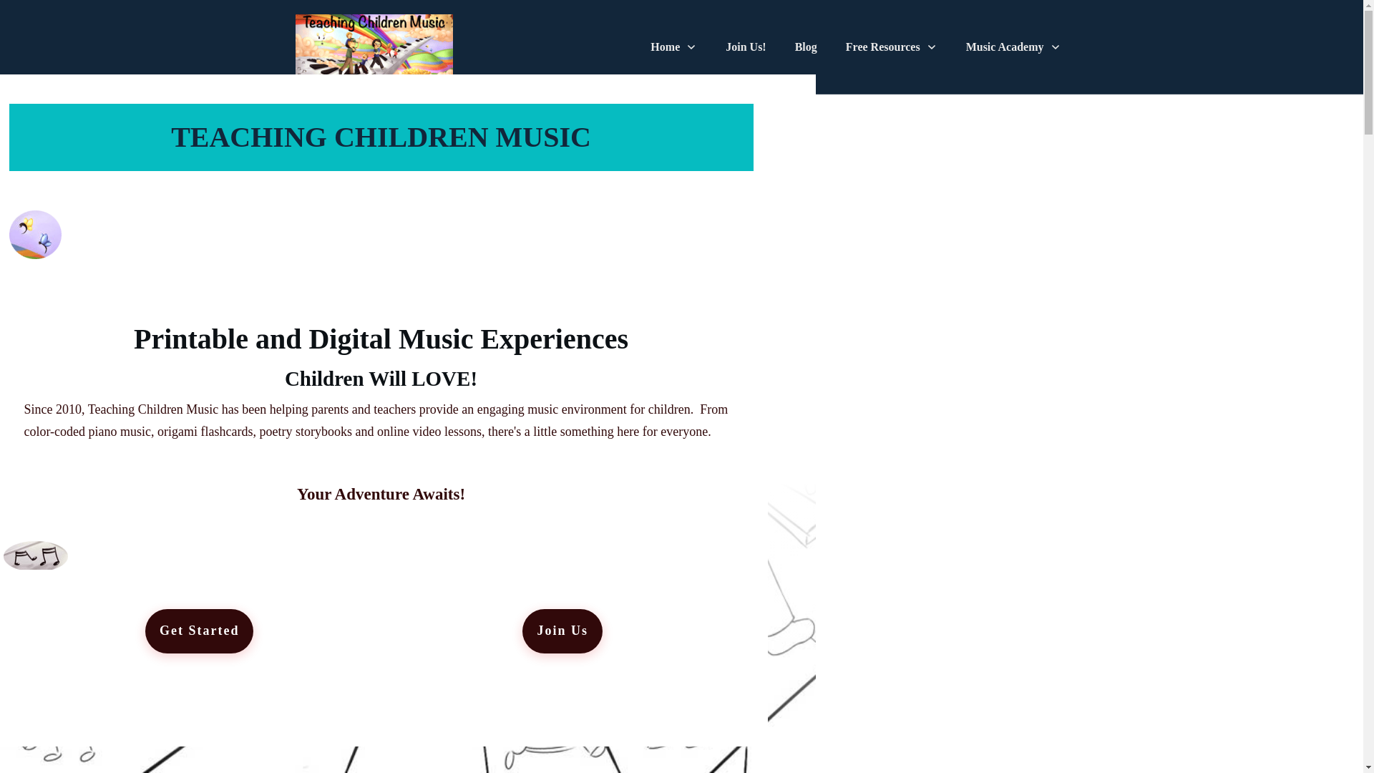 Image resolution: width=1374 pixels, height=773 pixels. I want to click on Get Started, so click(199, 631).